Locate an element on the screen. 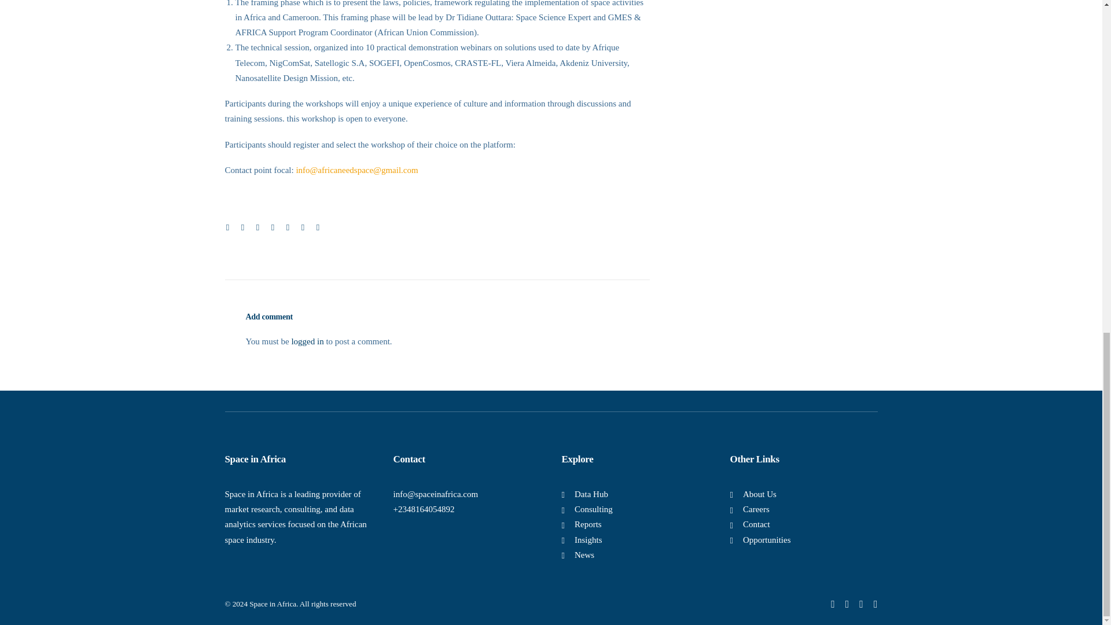 This screenshot has width=1111, height=625. News is located at coordinates (584, 554).